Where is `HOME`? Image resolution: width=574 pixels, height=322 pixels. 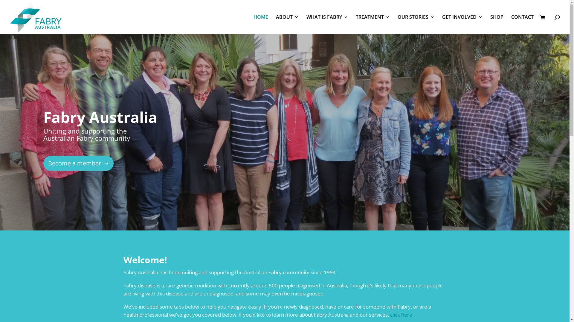 HOME is located at coordinates (261, 24).